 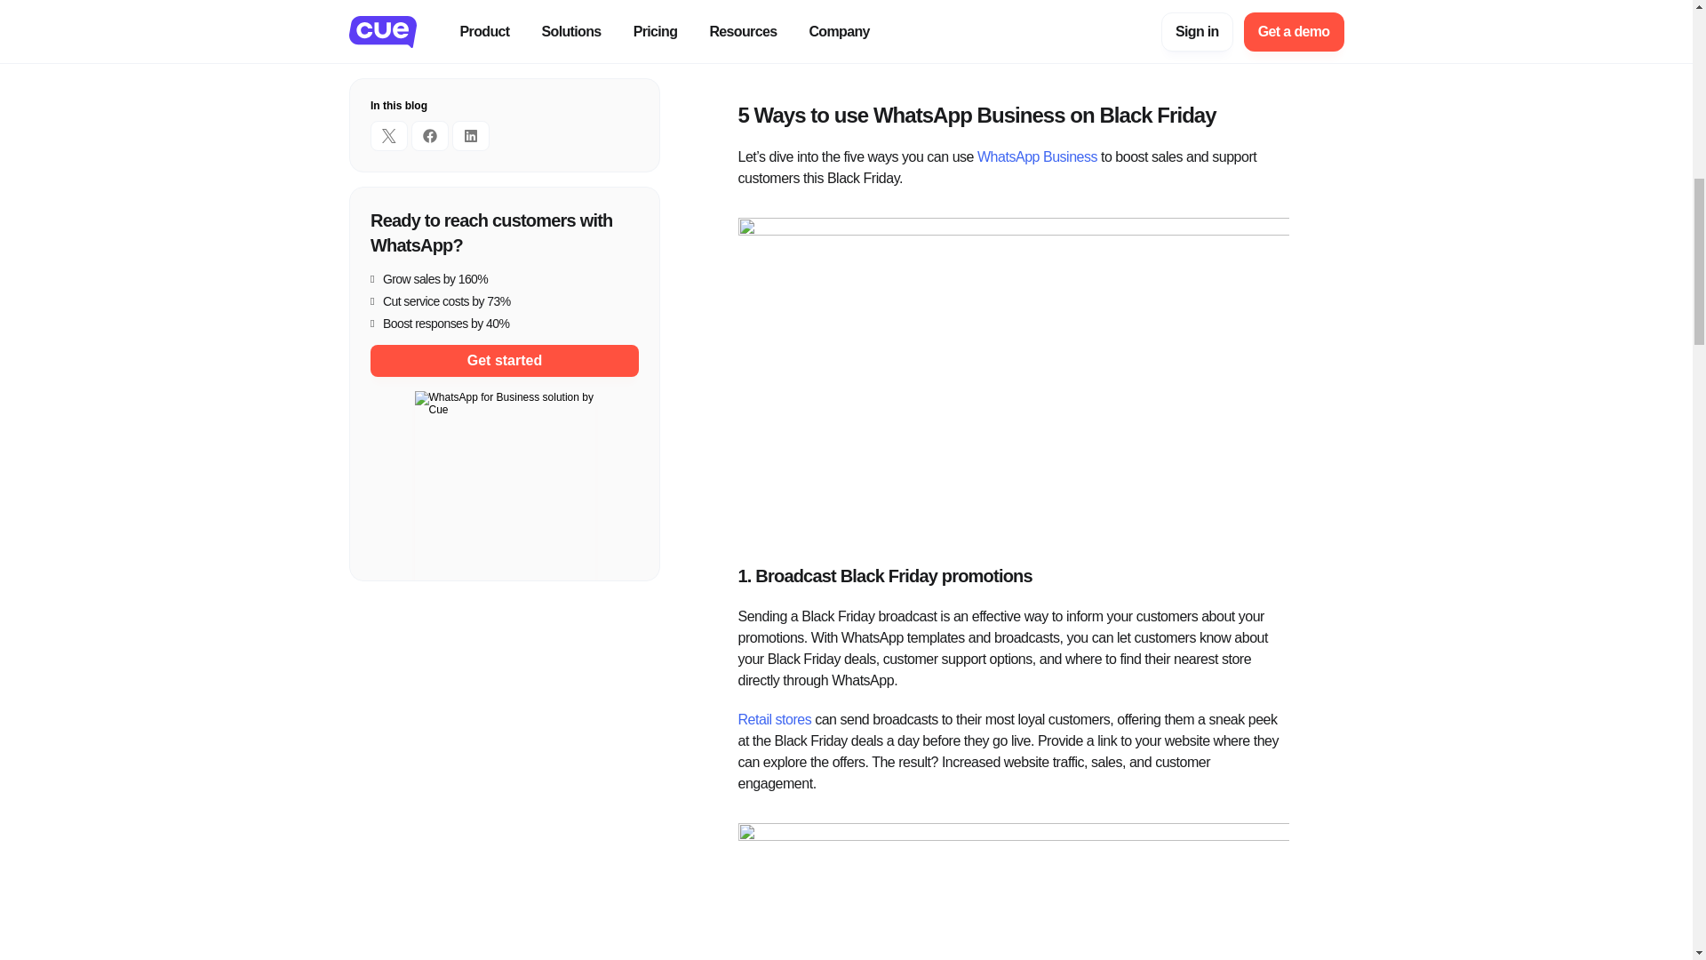 I want to click on Get started, so click(x=504, y=262).